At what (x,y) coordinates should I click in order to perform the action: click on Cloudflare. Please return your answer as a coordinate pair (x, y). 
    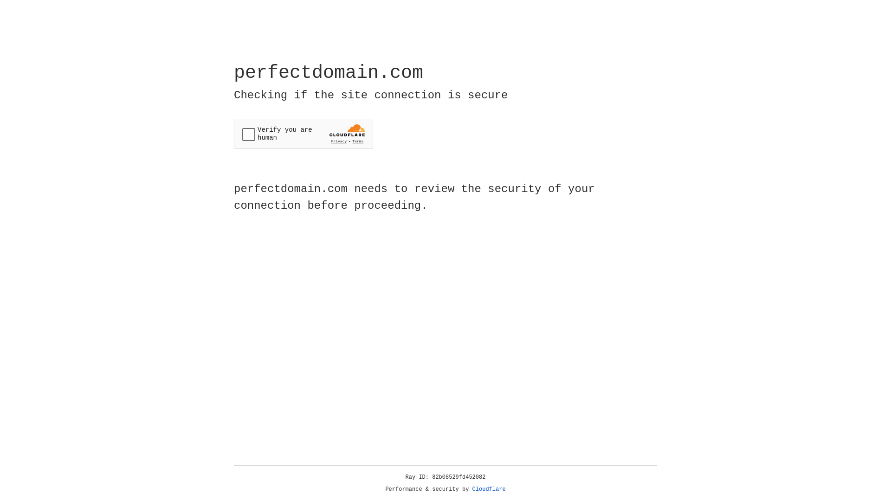
    Looking at the image, I should click on (489, 489).